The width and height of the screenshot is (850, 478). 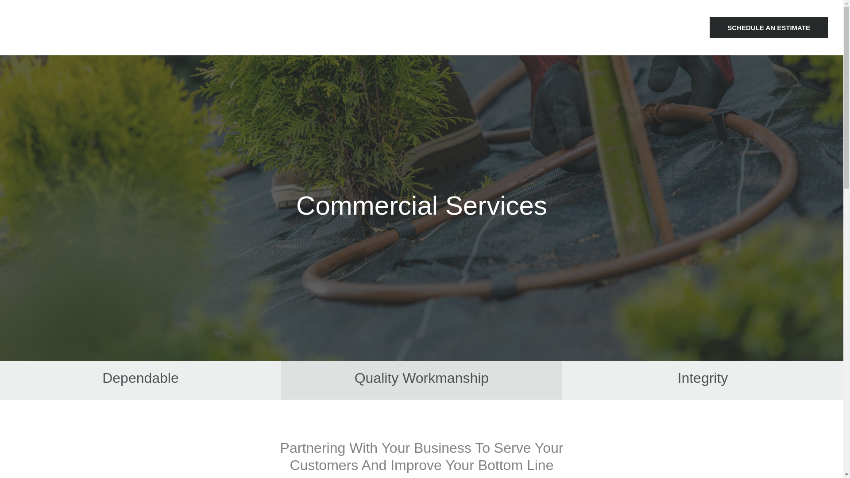 I want to click on About Us, so click(x=637, y=28).